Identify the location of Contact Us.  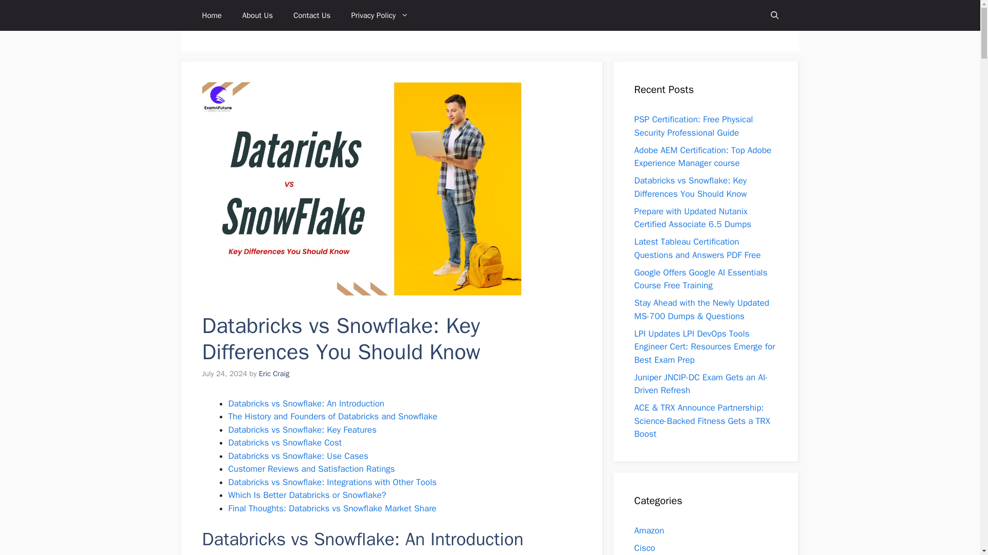
(312, 15).